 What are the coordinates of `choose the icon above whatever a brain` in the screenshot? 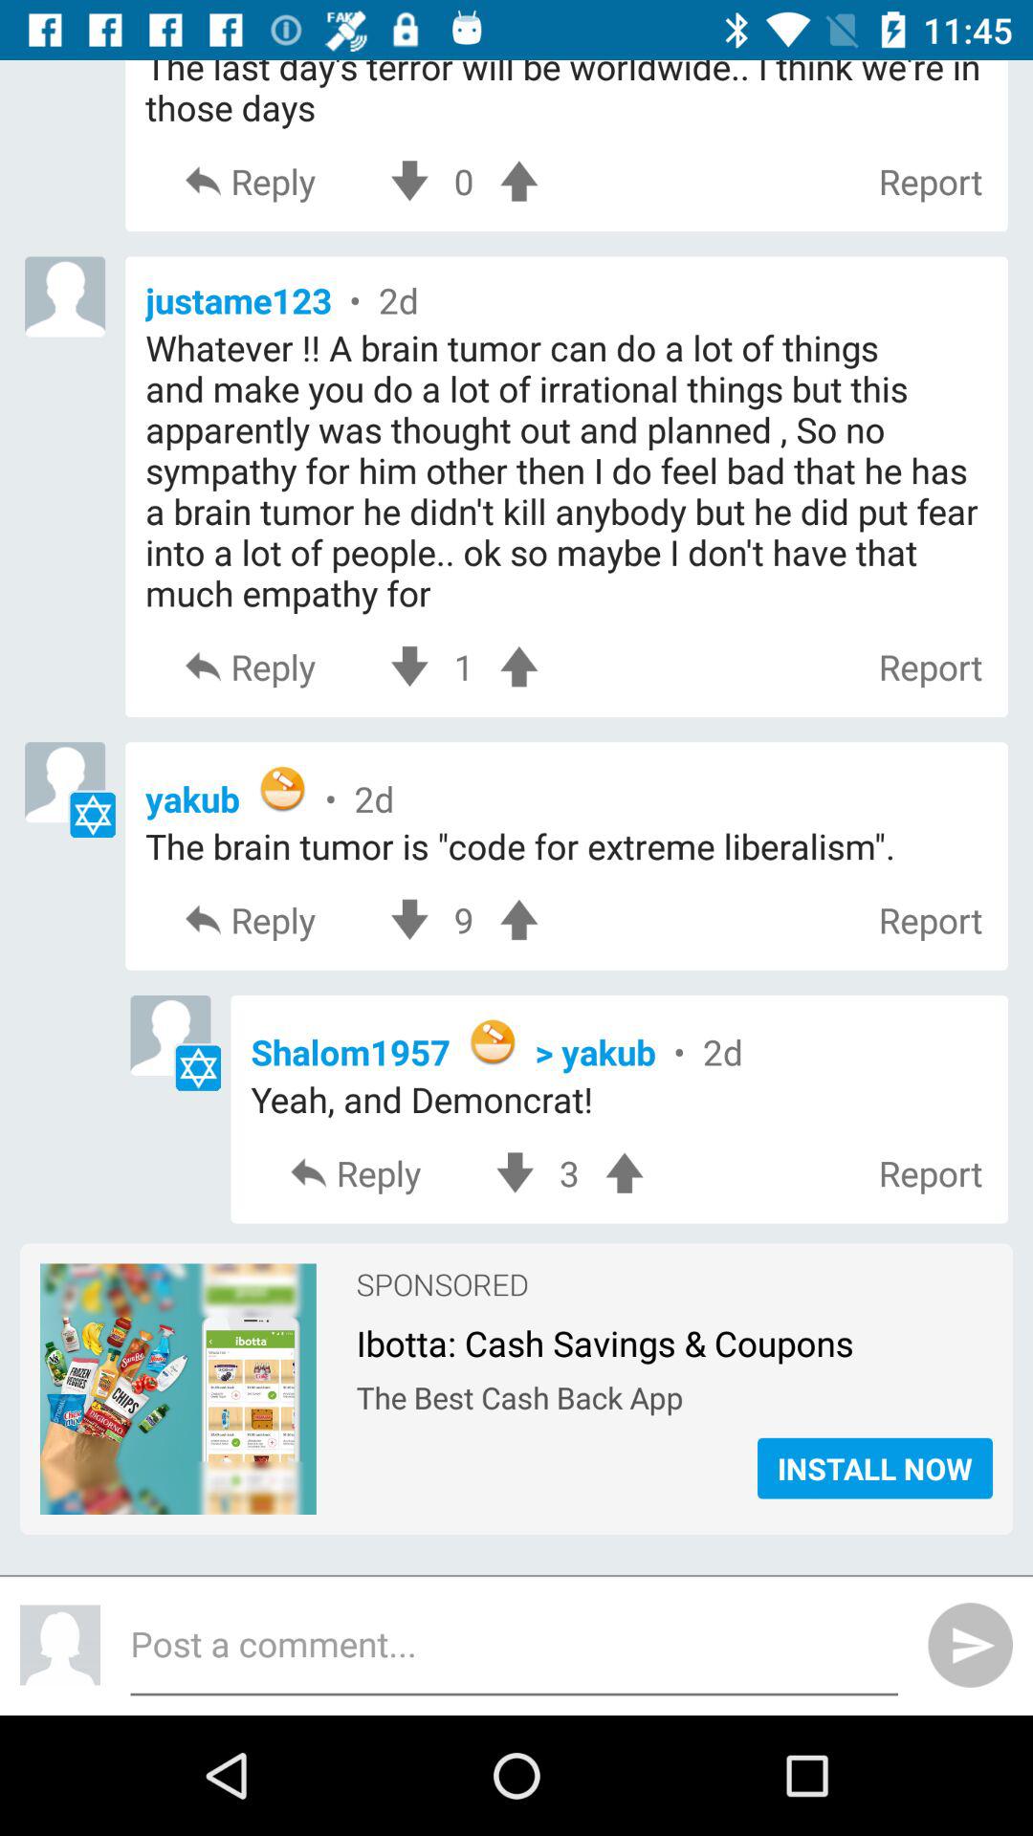 It's located at (566, 300).